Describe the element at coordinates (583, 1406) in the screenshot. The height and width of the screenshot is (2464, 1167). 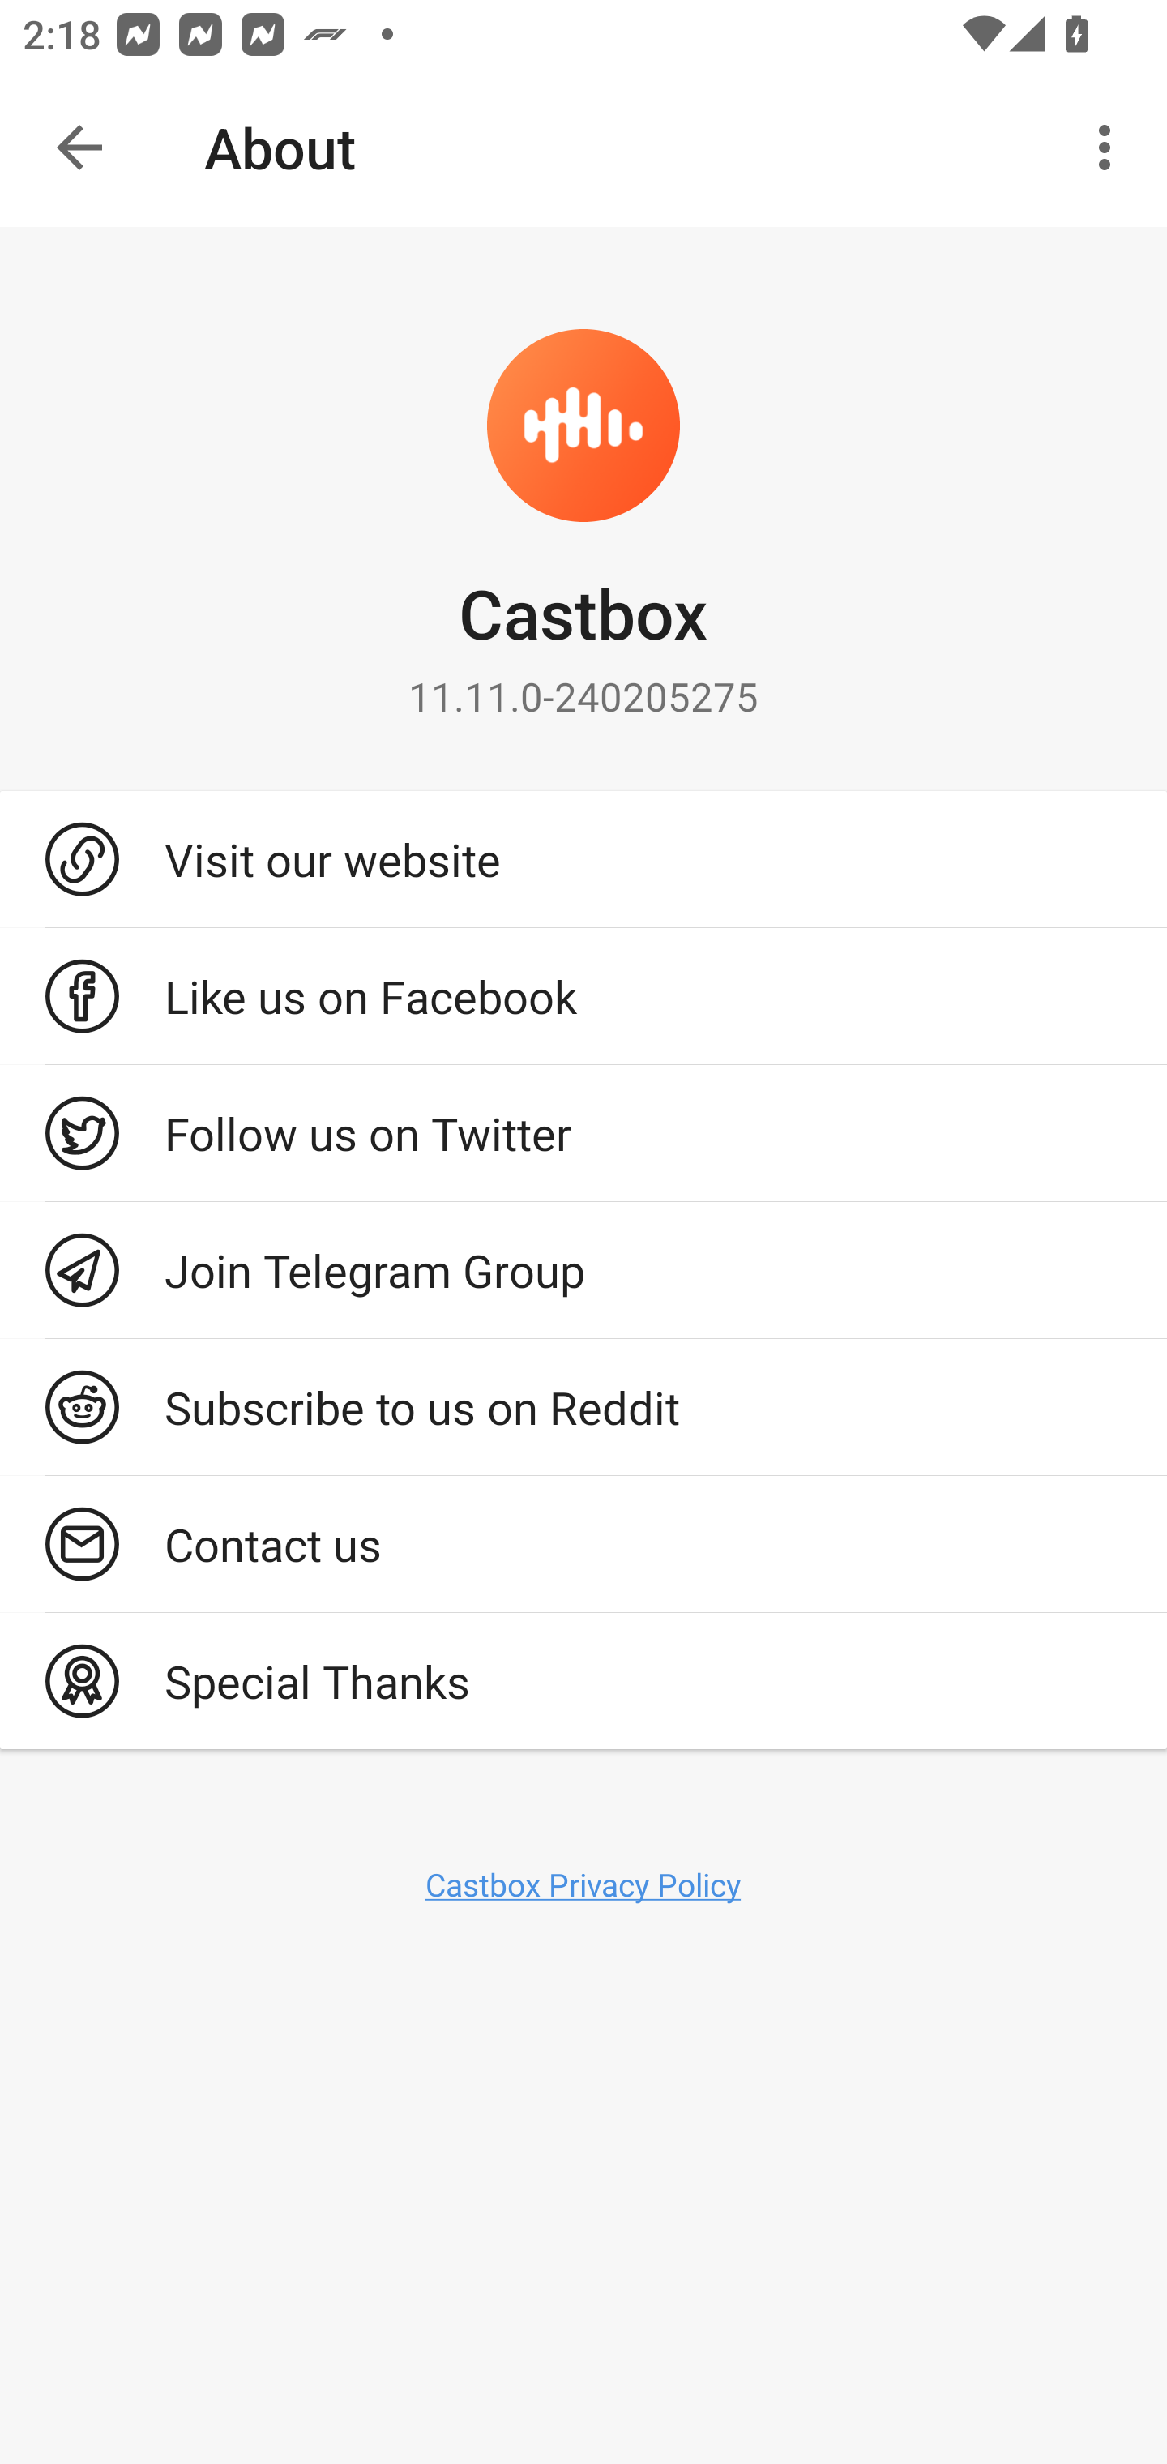
I see ` Subscribe to us on Reddit` at that location.